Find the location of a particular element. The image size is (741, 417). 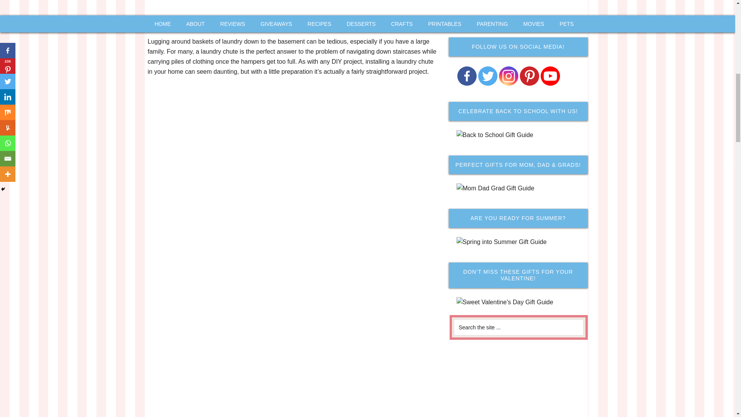

Share on Facebook is located at coordinates (192, 23).